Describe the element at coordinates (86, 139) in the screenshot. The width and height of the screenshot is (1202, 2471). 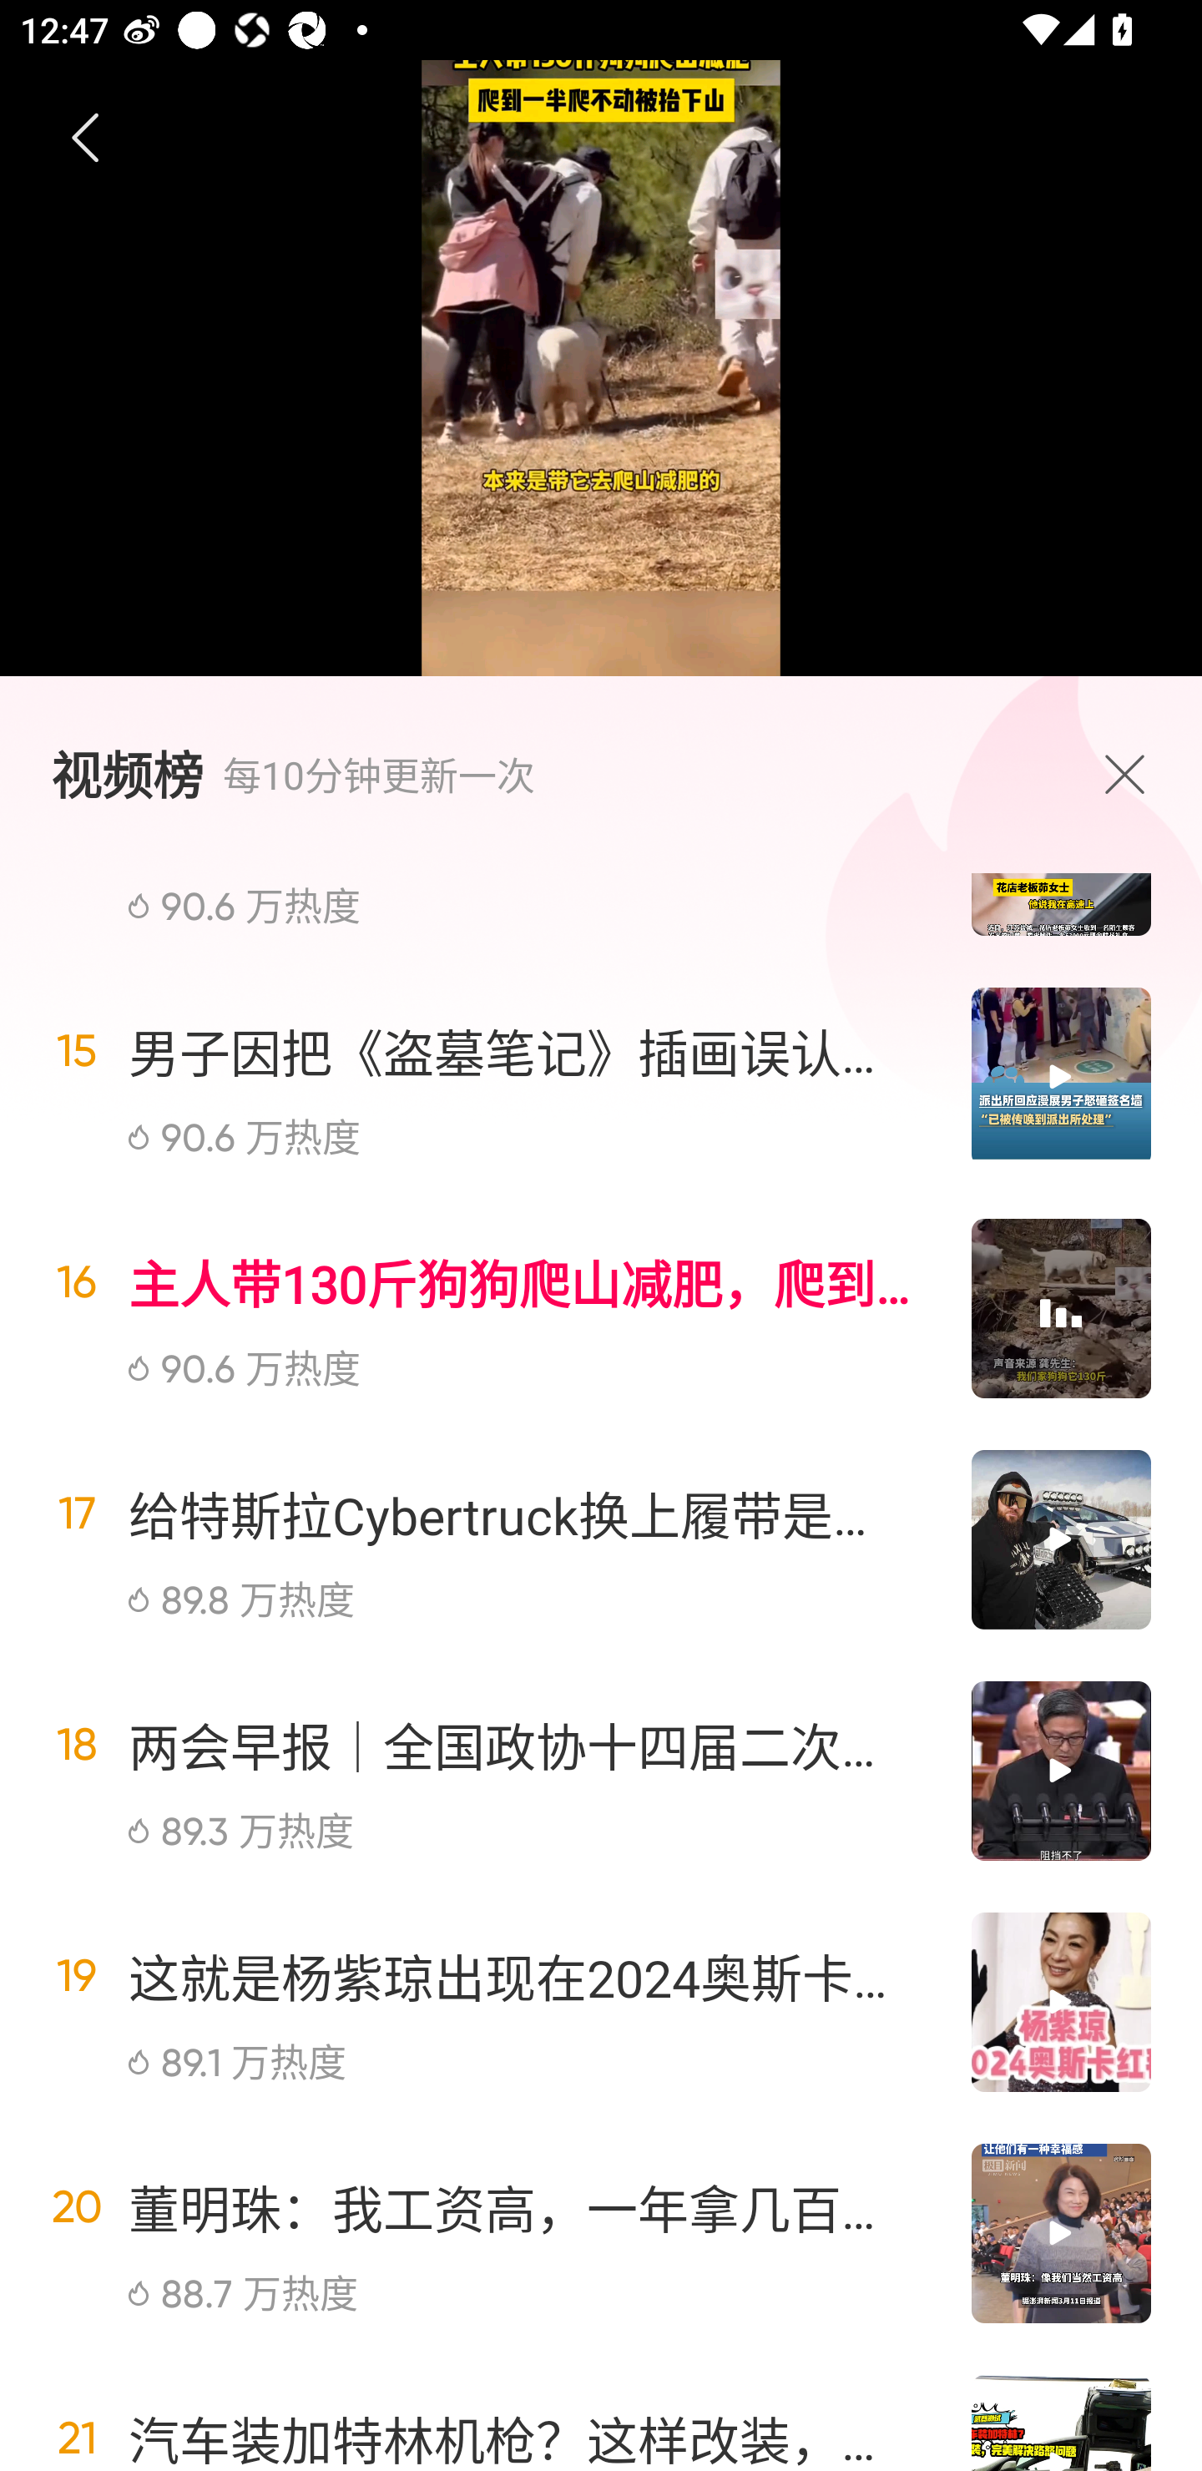
I see ` 返回` at that location.